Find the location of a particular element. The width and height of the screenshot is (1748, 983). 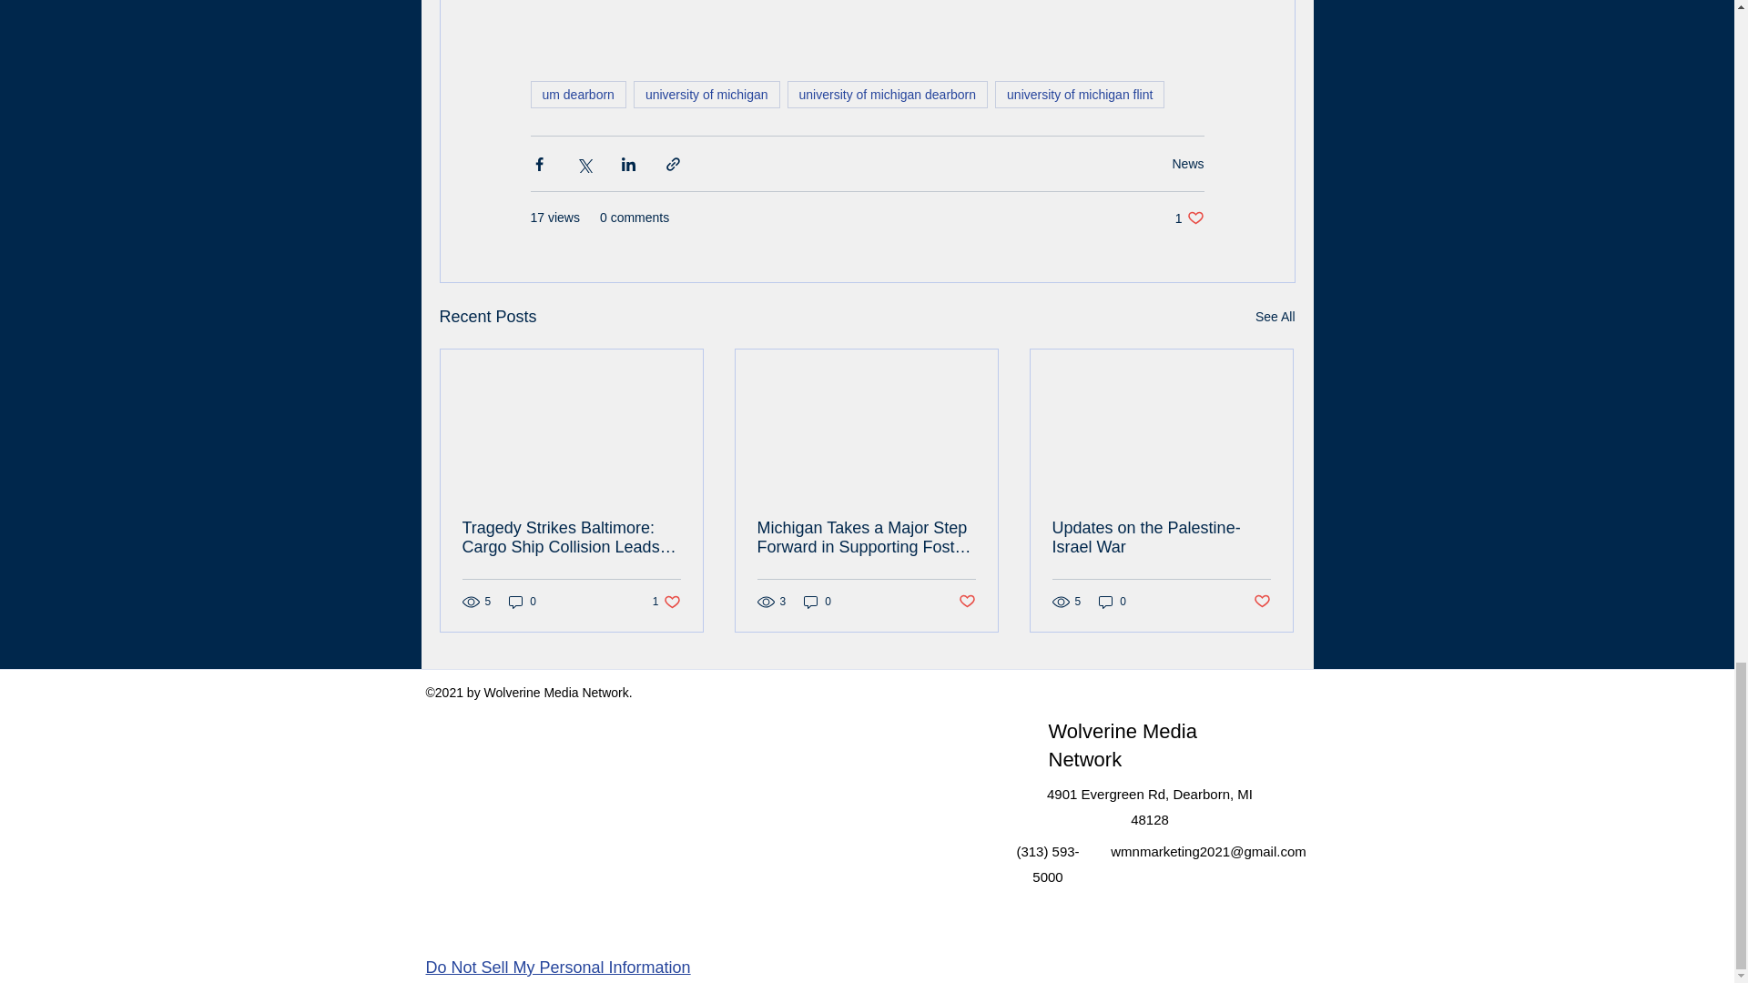

university of michigan flint is located at coordinates (1187, 163).